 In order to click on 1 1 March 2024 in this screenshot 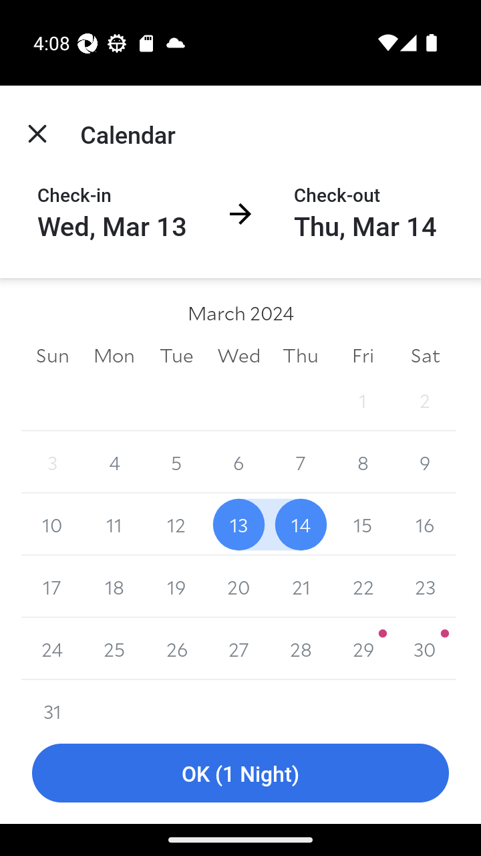, I will do `click(362, 400)`.